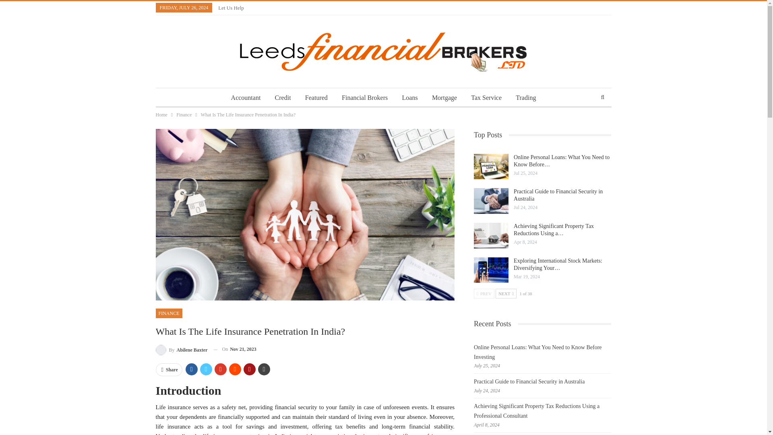 The image size is (773, 435). Describe the element at coordinates (161, 114) in the screenshot. I see `Home` at that location.